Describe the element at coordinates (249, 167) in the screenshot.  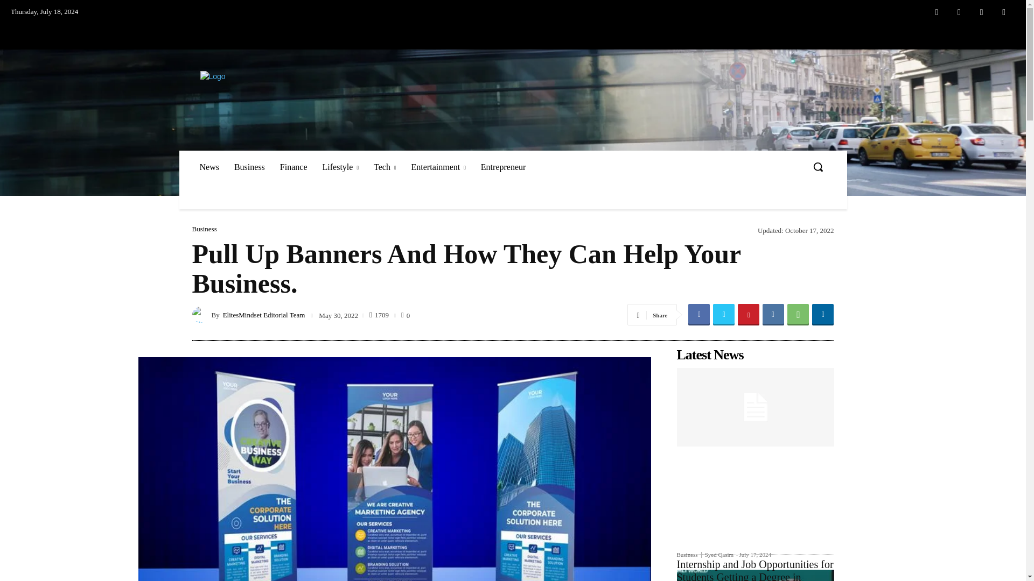
I see `Business` at that location.